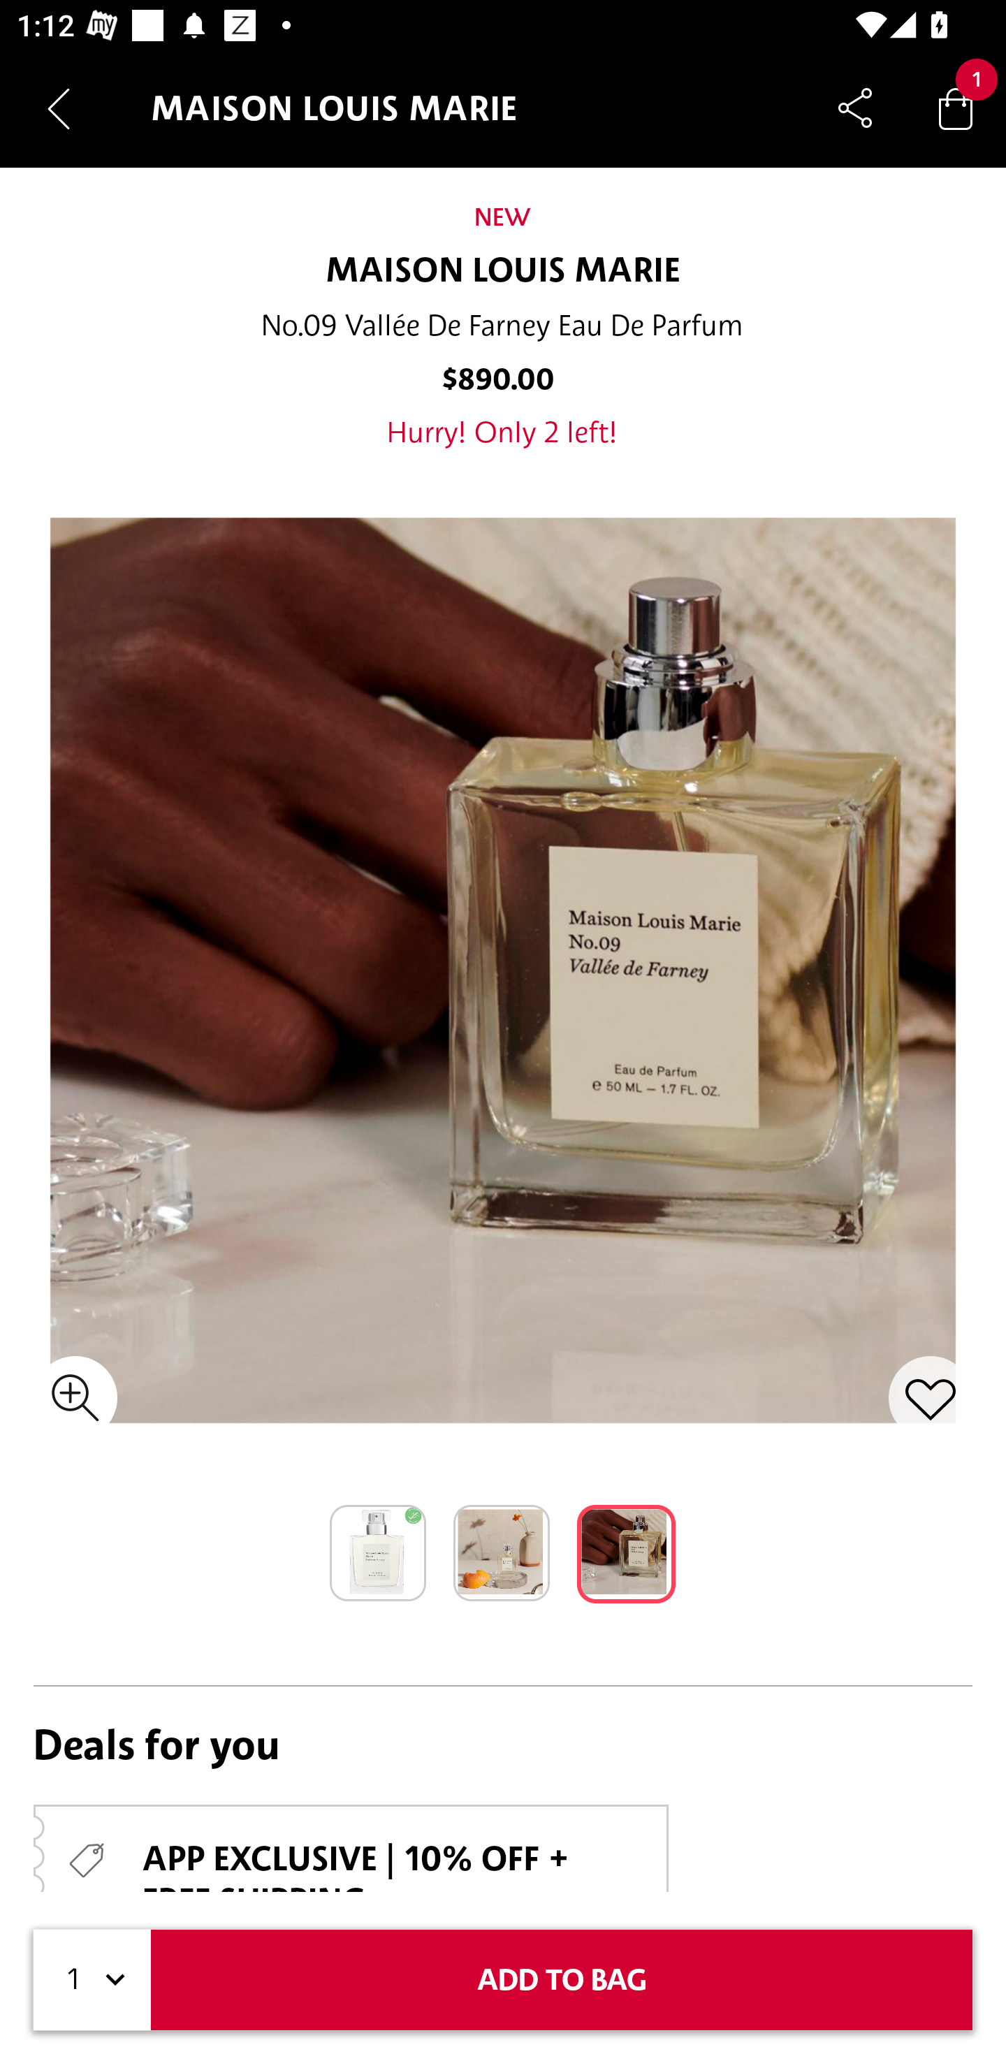 The height and width of the screenshot is (2068, 1006). What do you see at coordinates (503, 271) in the screenshot?
I see `MAISON LOUIS MARIE` at bounding box center [503, 271].